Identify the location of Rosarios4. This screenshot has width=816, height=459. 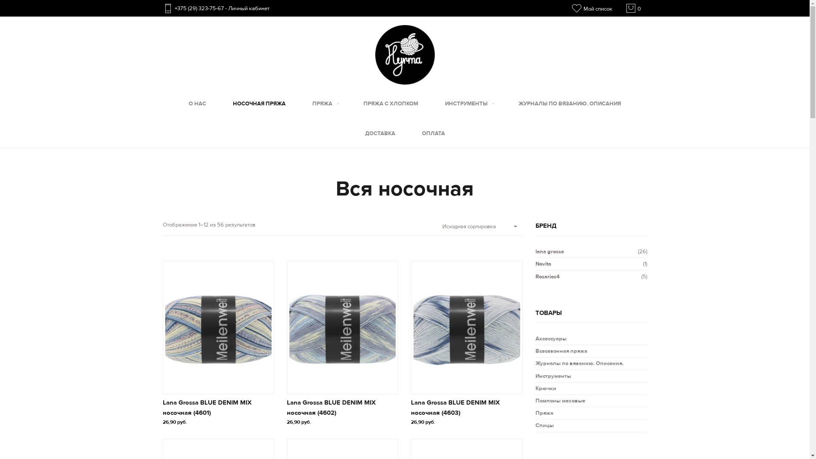
(547, 277).